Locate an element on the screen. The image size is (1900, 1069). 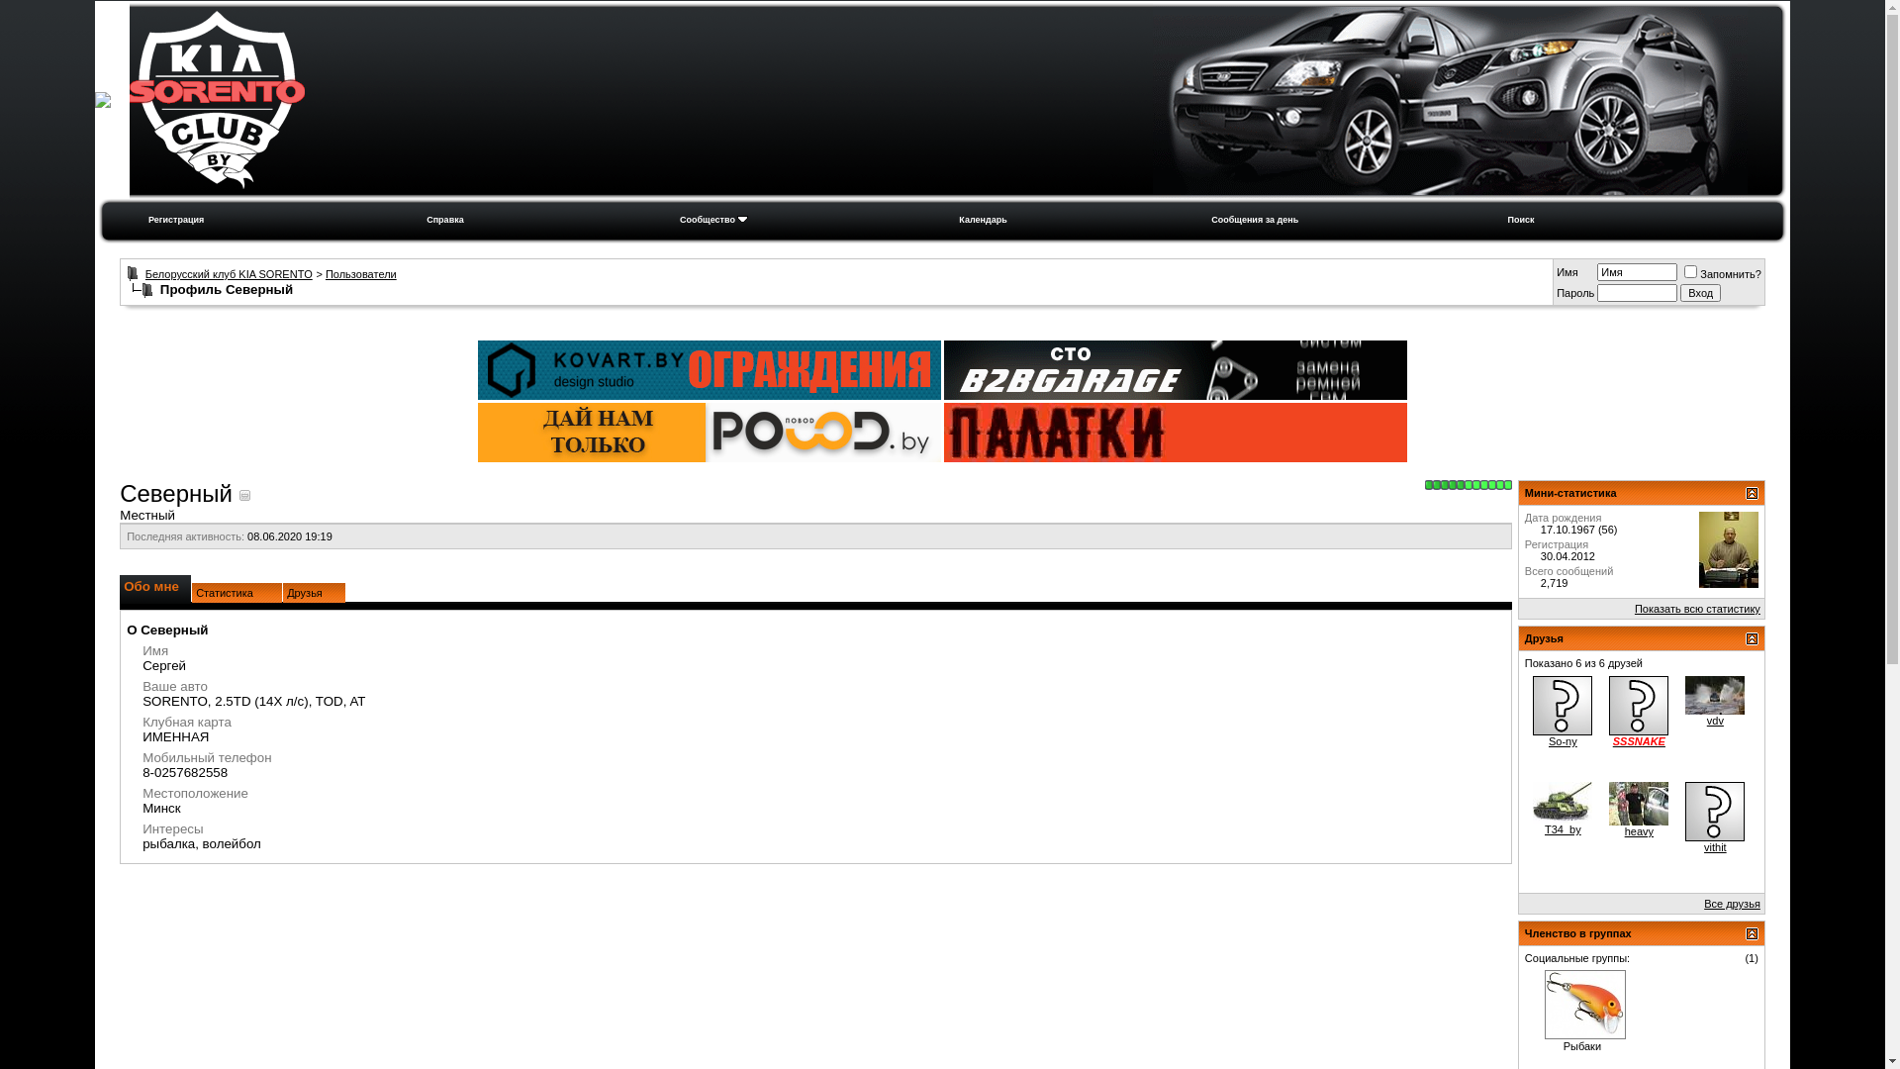
vdv is located at coordinates (1715, 695).